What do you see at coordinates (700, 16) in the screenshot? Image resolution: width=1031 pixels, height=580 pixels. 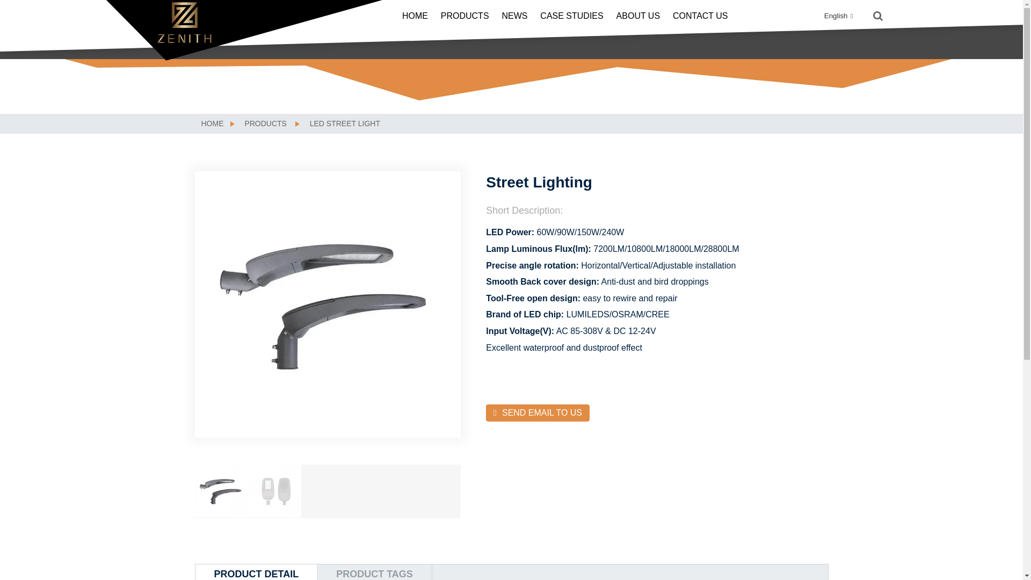 I see `CONTACT US` at bounding box center [700, 16].